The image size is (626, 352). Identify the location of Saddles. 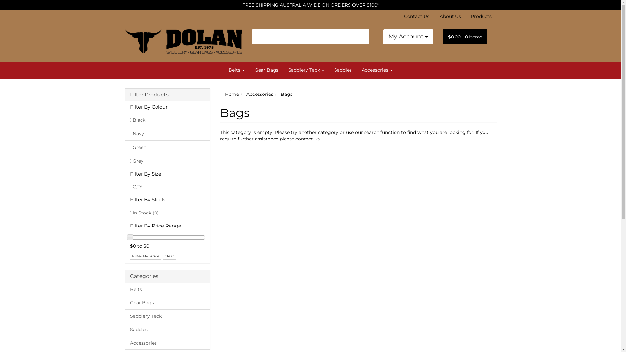
(168, 329).